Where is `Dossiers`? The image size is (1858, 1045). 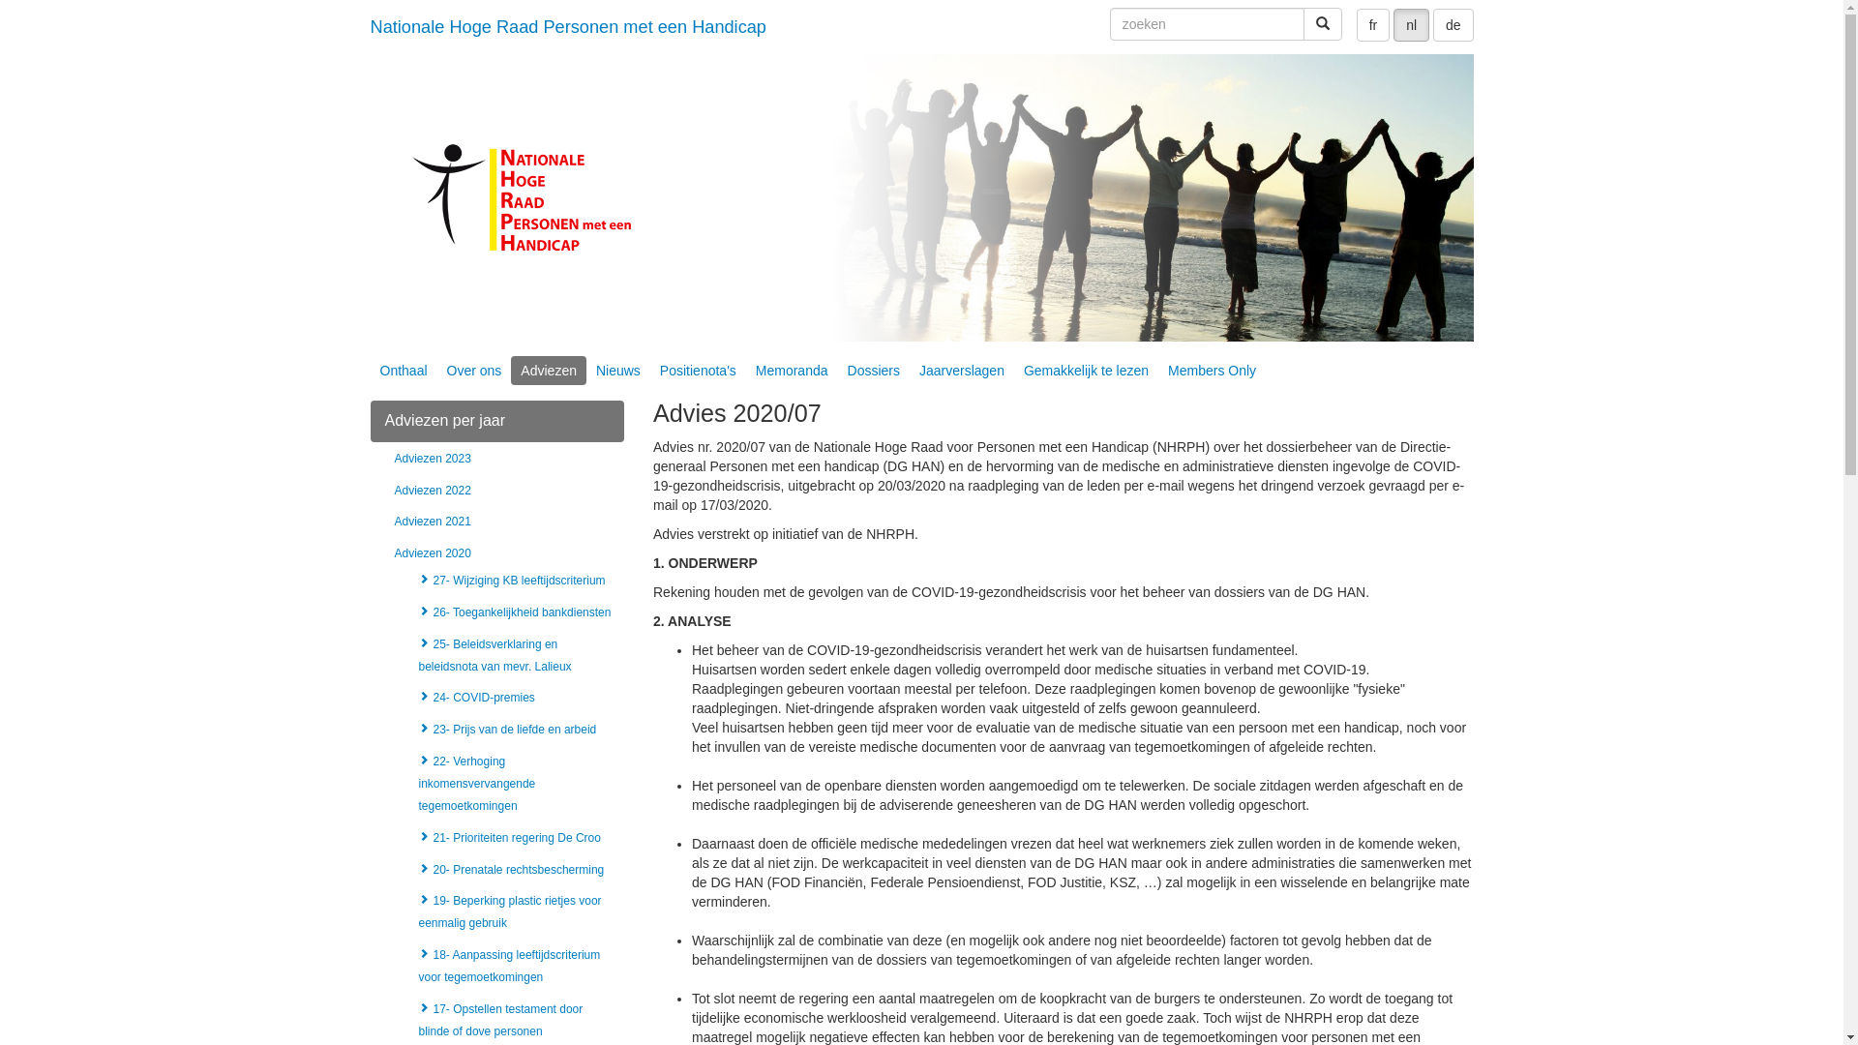 Dossiers is located at coordinates (874, 371).